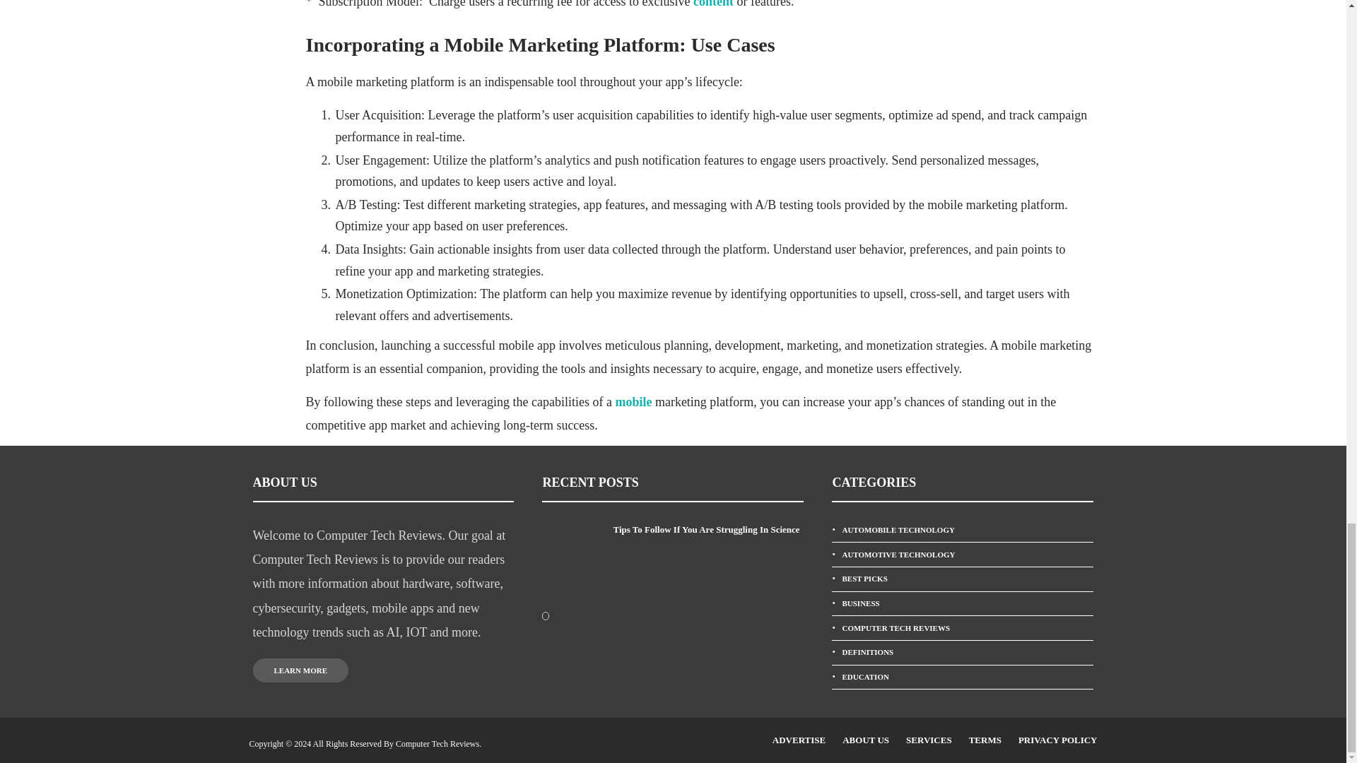 Image resolution: width=1357 pixels, height=763 pixels. What do you see at coordinates (963, 530) in the screenshot?
I see `AUTOMOBILE TECHNOLOGY` at bounding box center [963, 530].